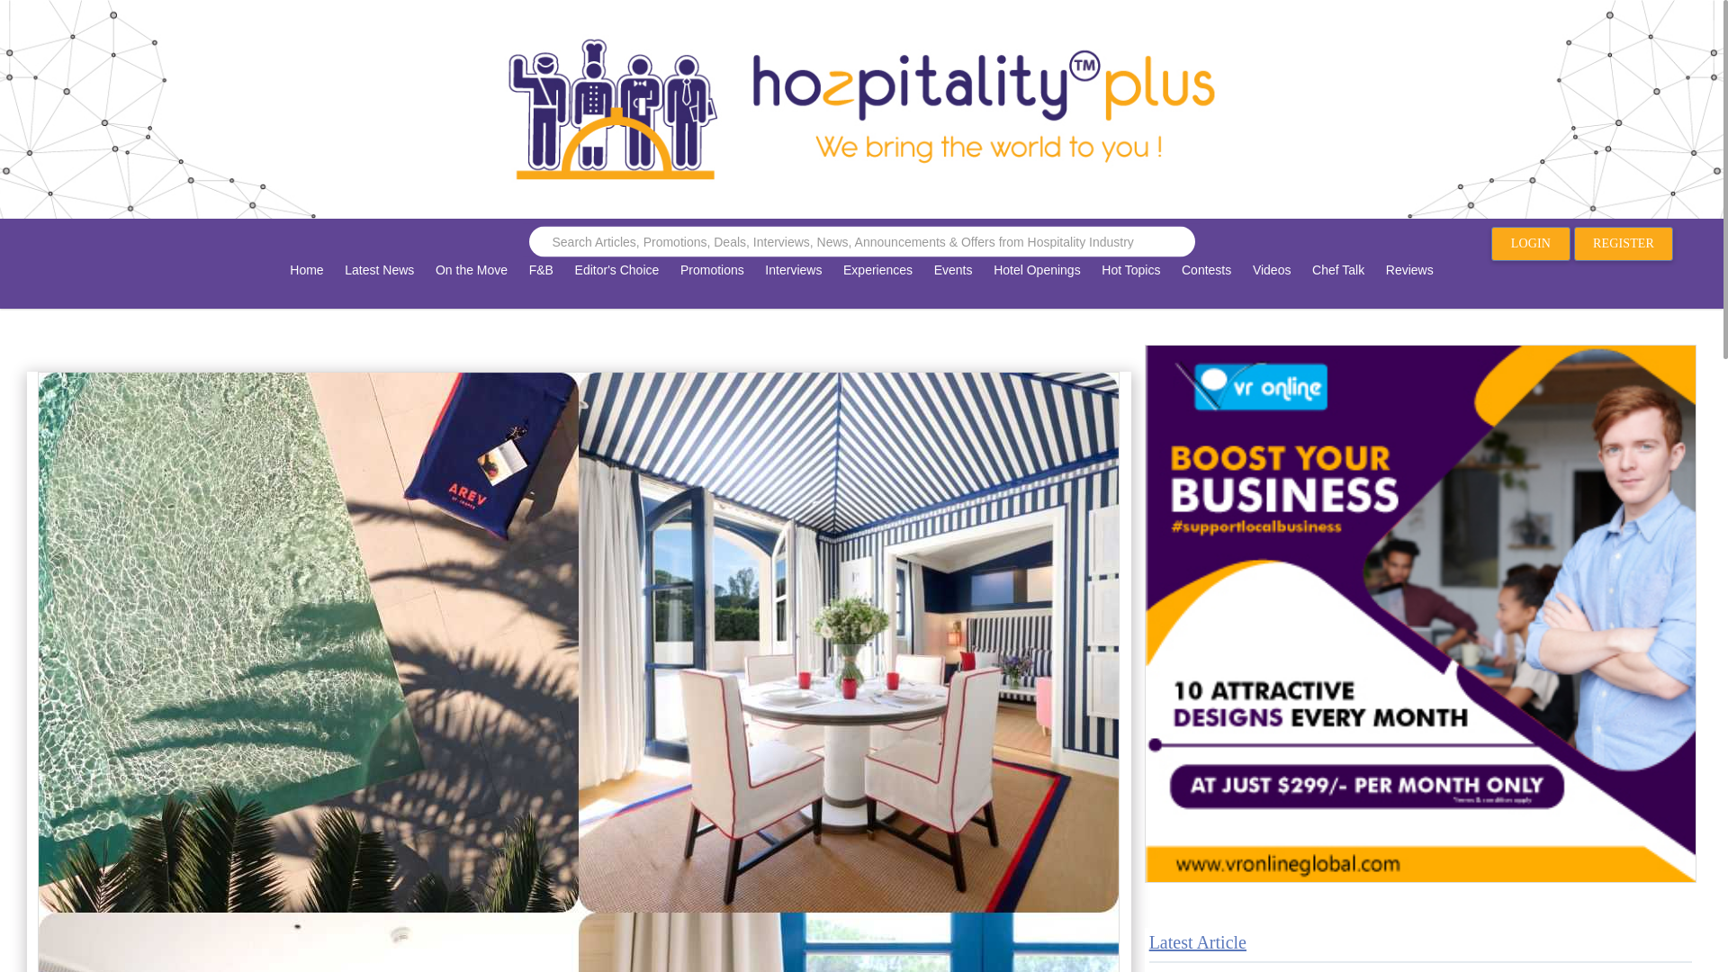 Image resolution: width=1728 pixels, height=972 pixels. What do you see at coordinates (952, 283) in the screenshot?
I see `Events` at bounding box center [952, 283].